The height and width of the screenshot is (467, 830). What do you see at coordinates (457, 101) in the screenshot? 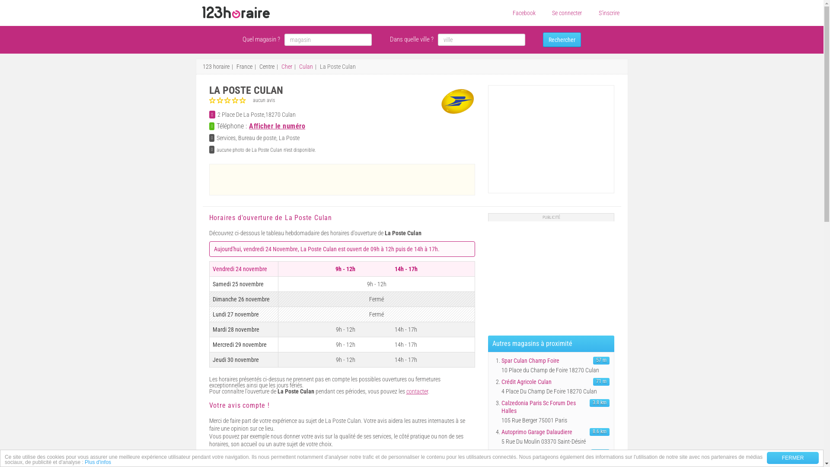
I see `La Poste` at bounding box center [457, 101].